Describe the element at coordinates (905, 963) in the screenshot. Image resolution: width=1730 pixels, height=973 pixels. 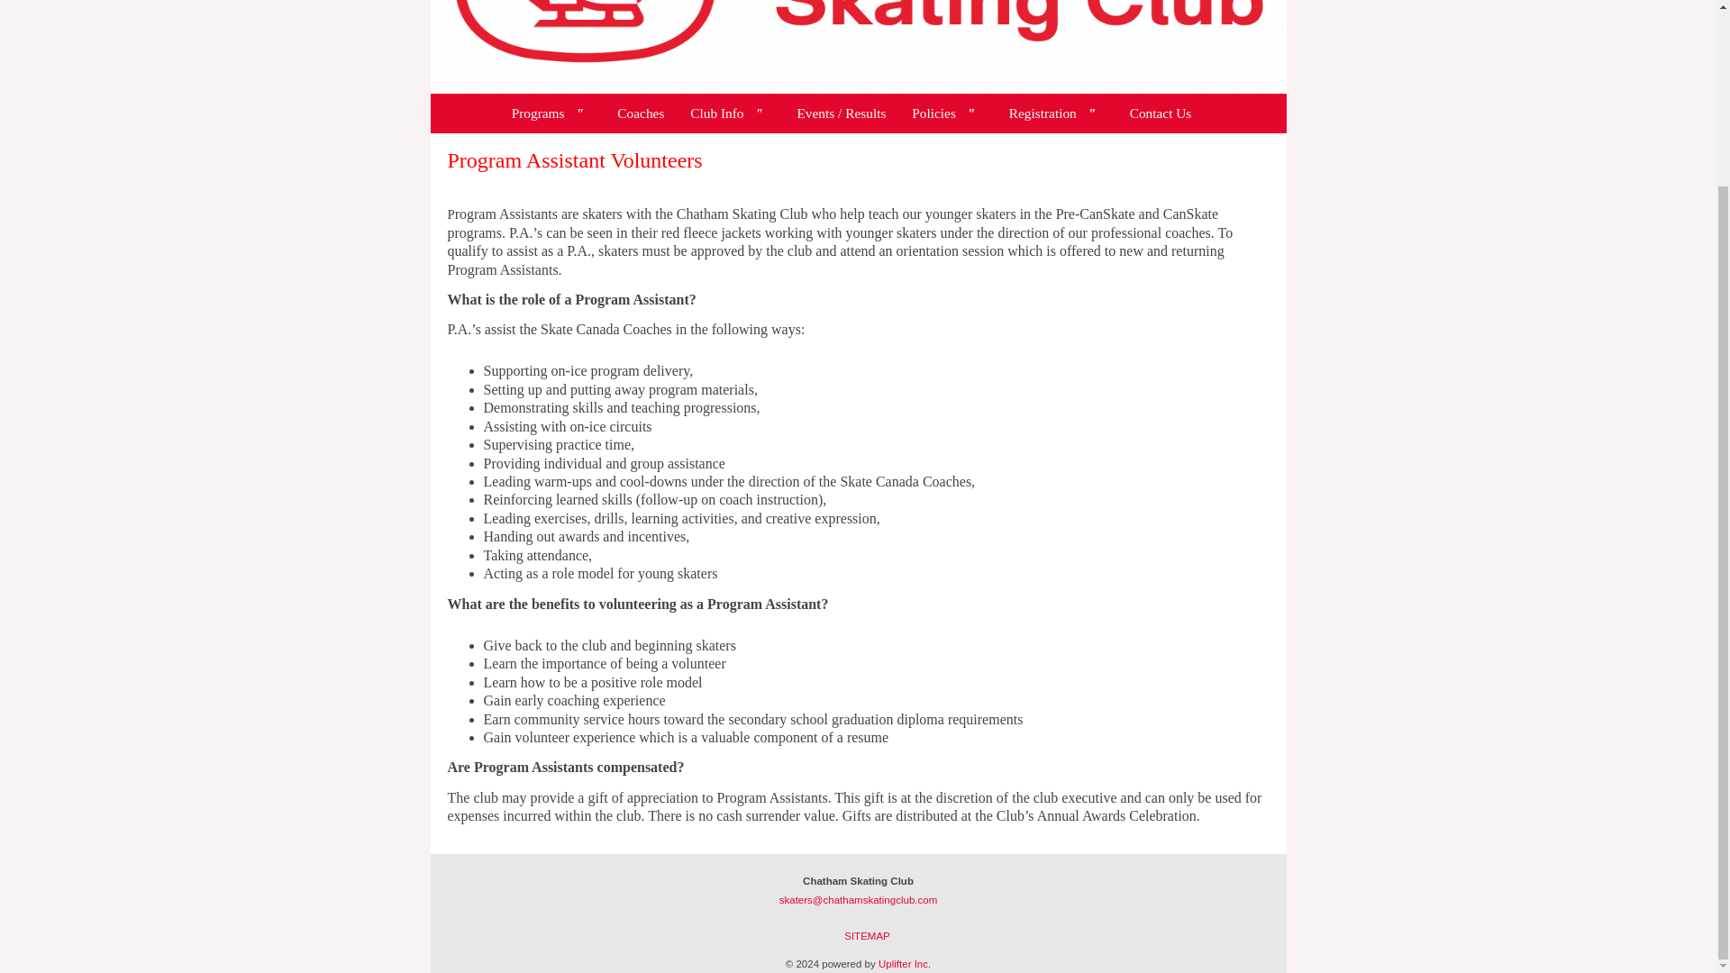
I see `Uplifter Inc.` at that location.